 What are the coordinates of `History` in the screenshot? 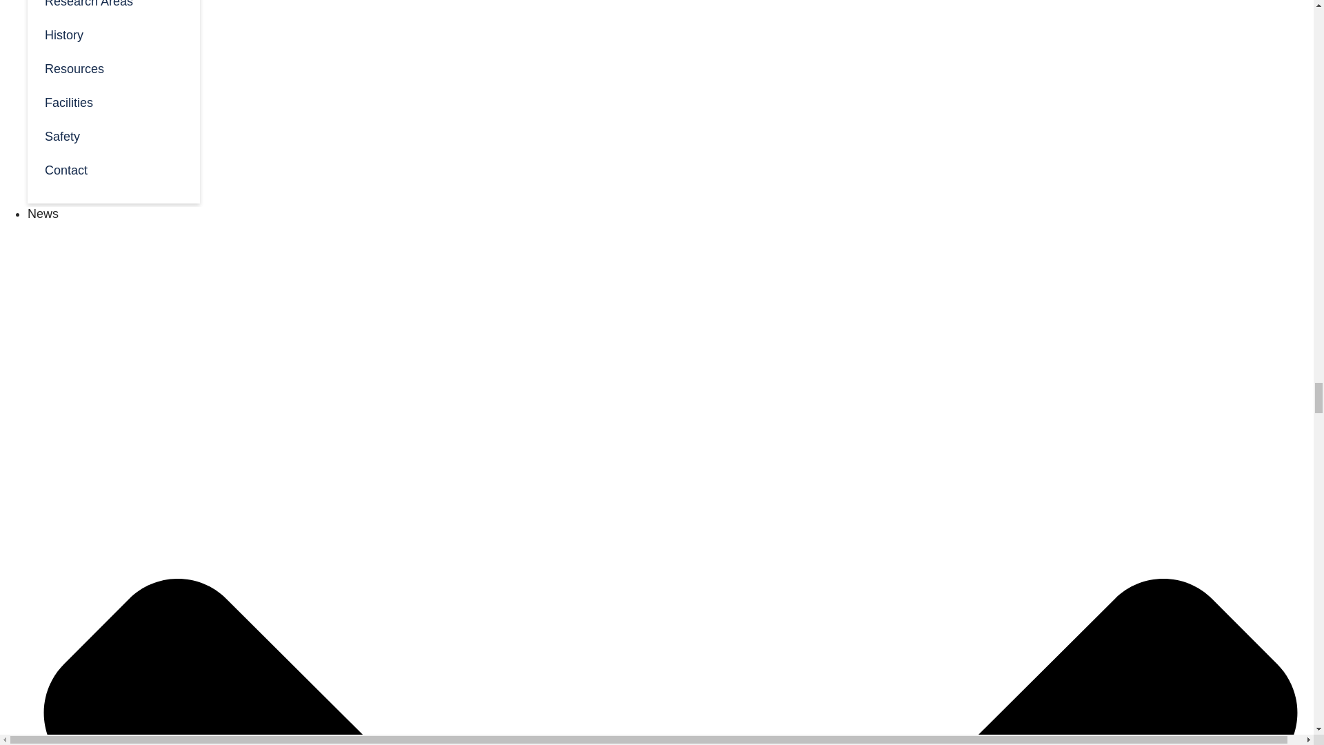 It's located at (113, 34).